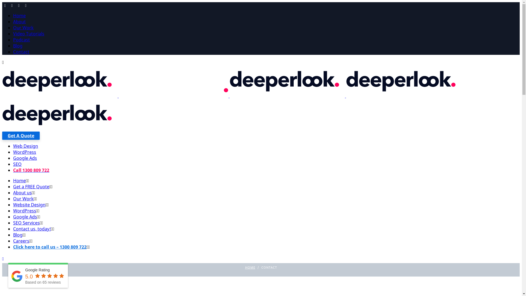 The width and height of the screenshot is (526, 296). What do you see at coordinates (19, 16) in the screenshot?
I see `Home` at bounding box center [19, 16].